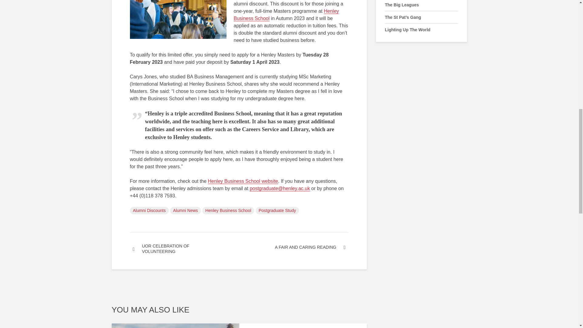 Image resolution: width=583 pixels, height=328 pixels. What do you see at coordinates (243, 181) in the screenshot?
I see `Henley Business School website` at bounding box center [243, 181].